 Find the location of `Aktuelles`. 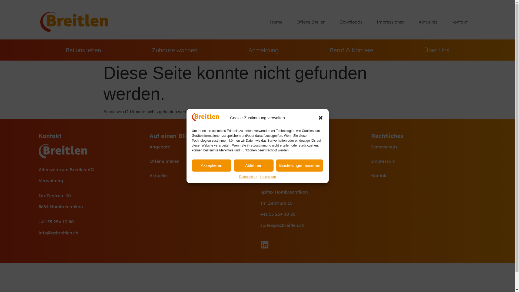

Aktuelles is located at coordinates (202, 175).